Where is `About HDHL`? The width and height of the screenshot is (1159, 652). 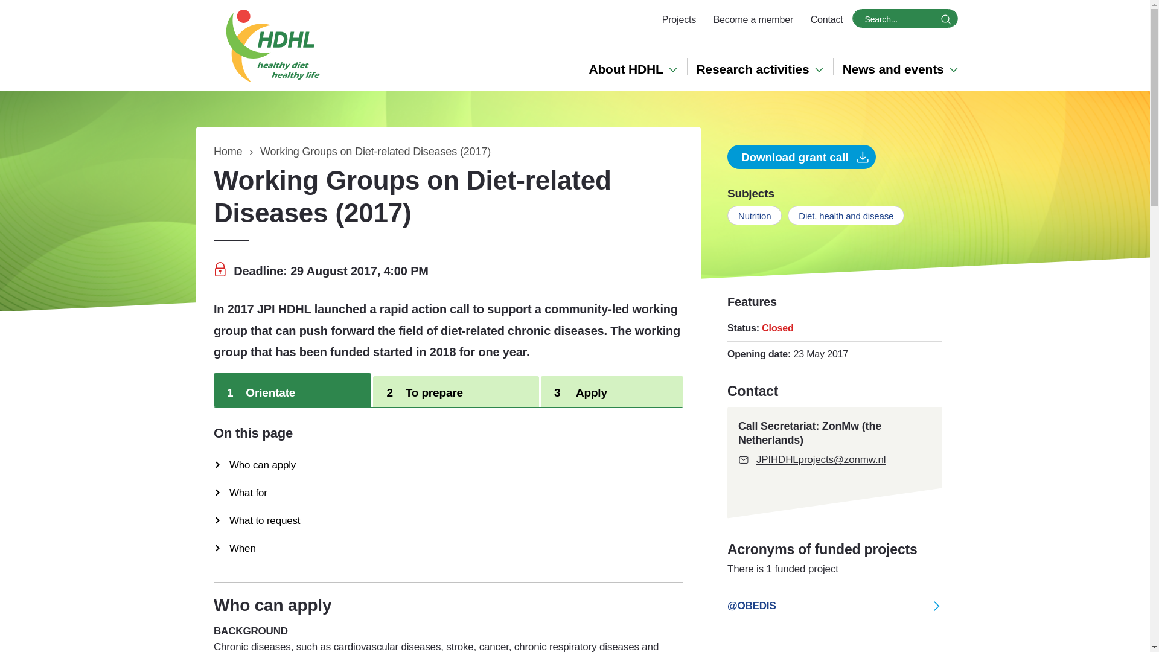 About HDHL is located at coordinates (632, 69).